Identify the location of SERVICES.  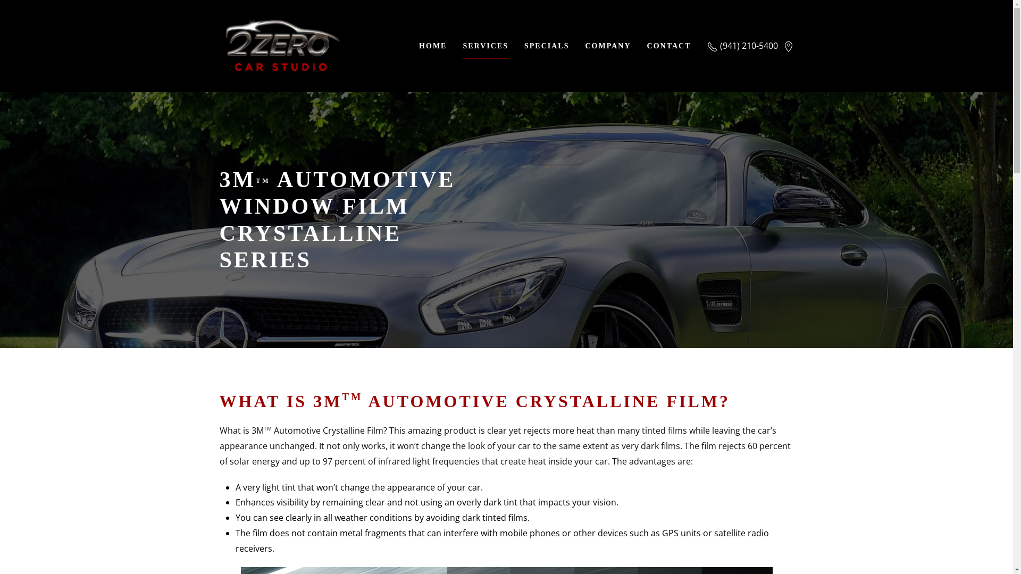
(486, 46).